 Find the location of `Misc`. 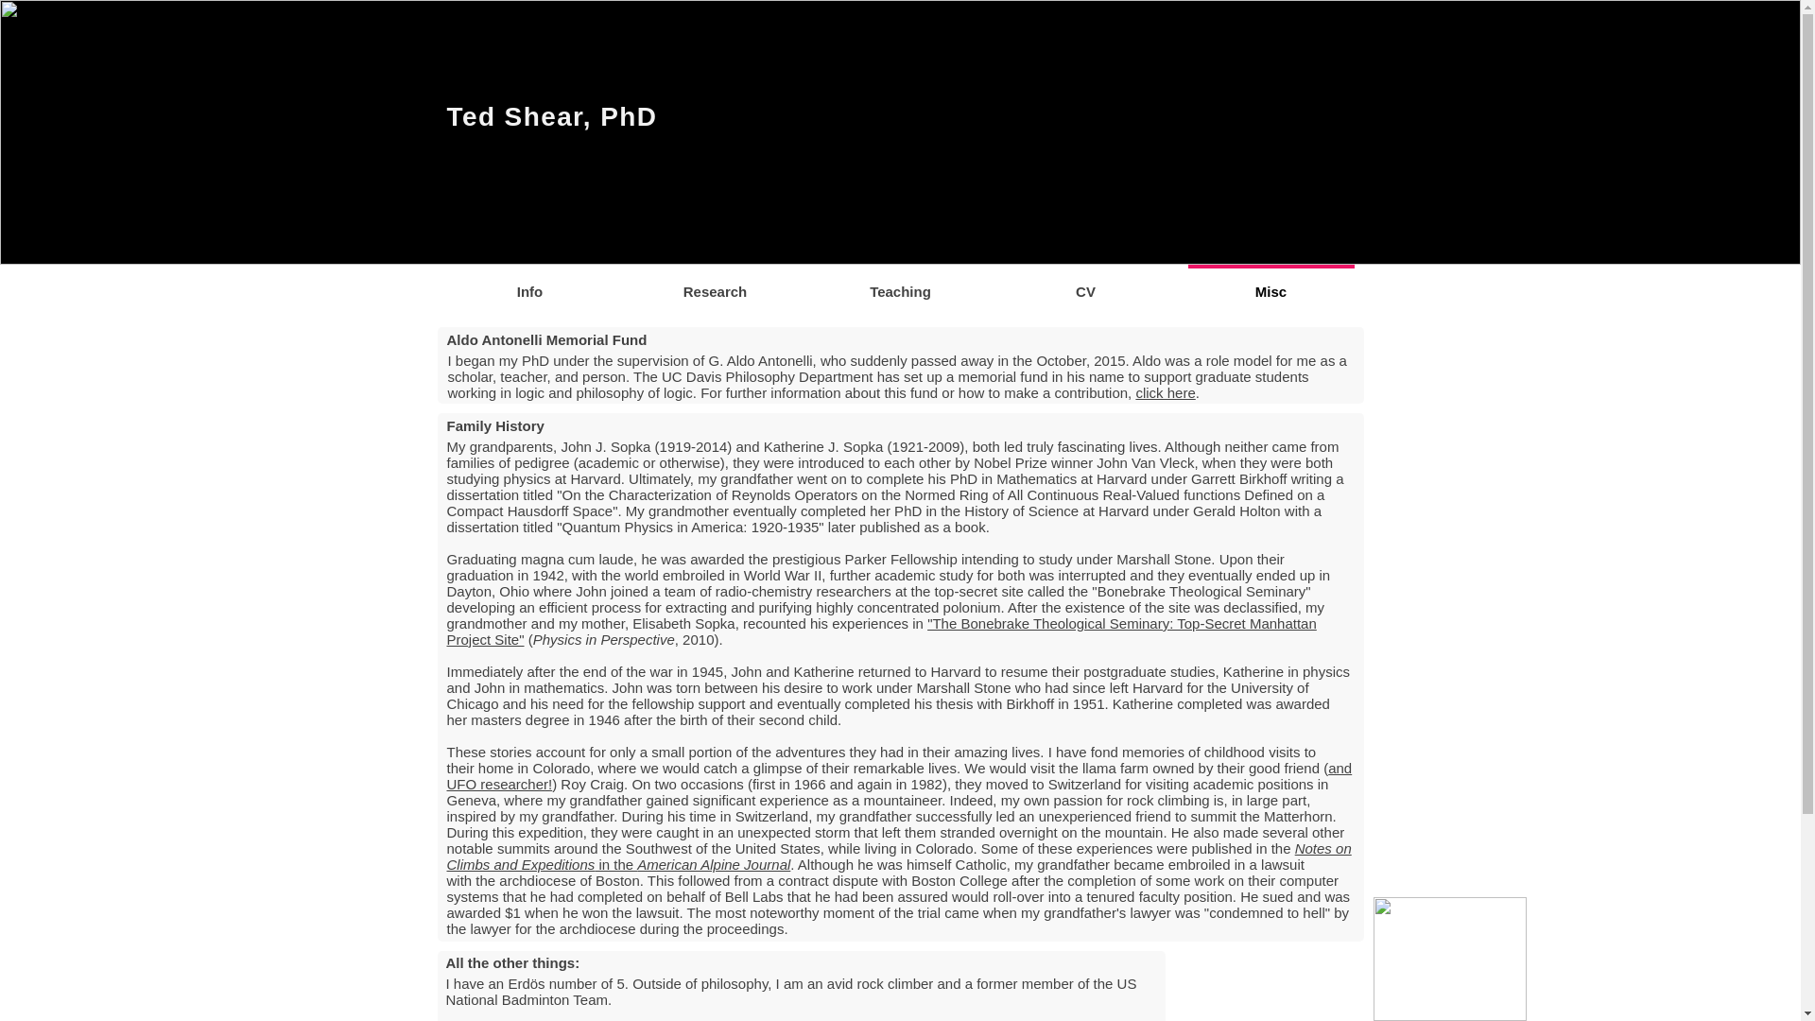

Misc is located at coordinates (1270, 282).